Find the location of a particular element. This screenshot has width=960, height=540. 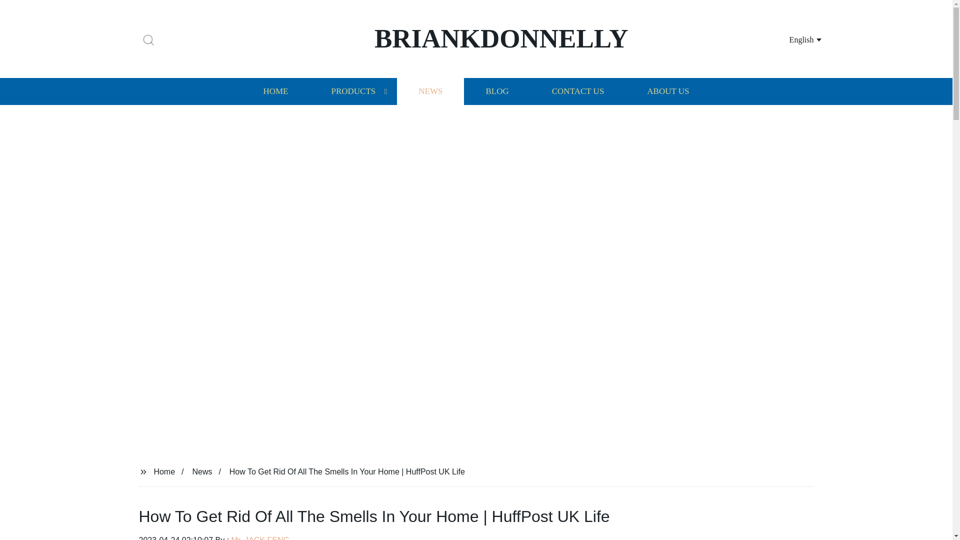

HOME is located at coordinates (275, 91).